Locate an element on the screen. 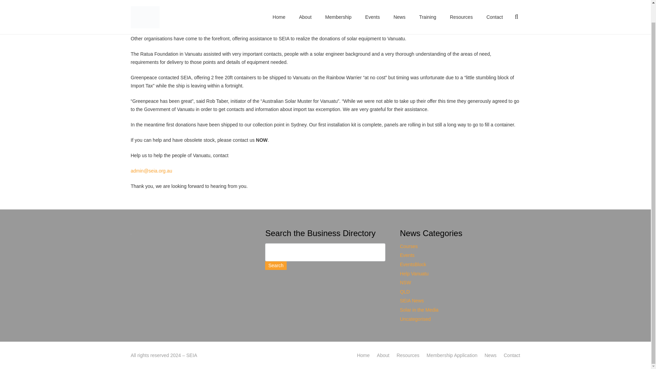 This screenshot has width=656, height=369. Search is located at coordinates (275, 265).